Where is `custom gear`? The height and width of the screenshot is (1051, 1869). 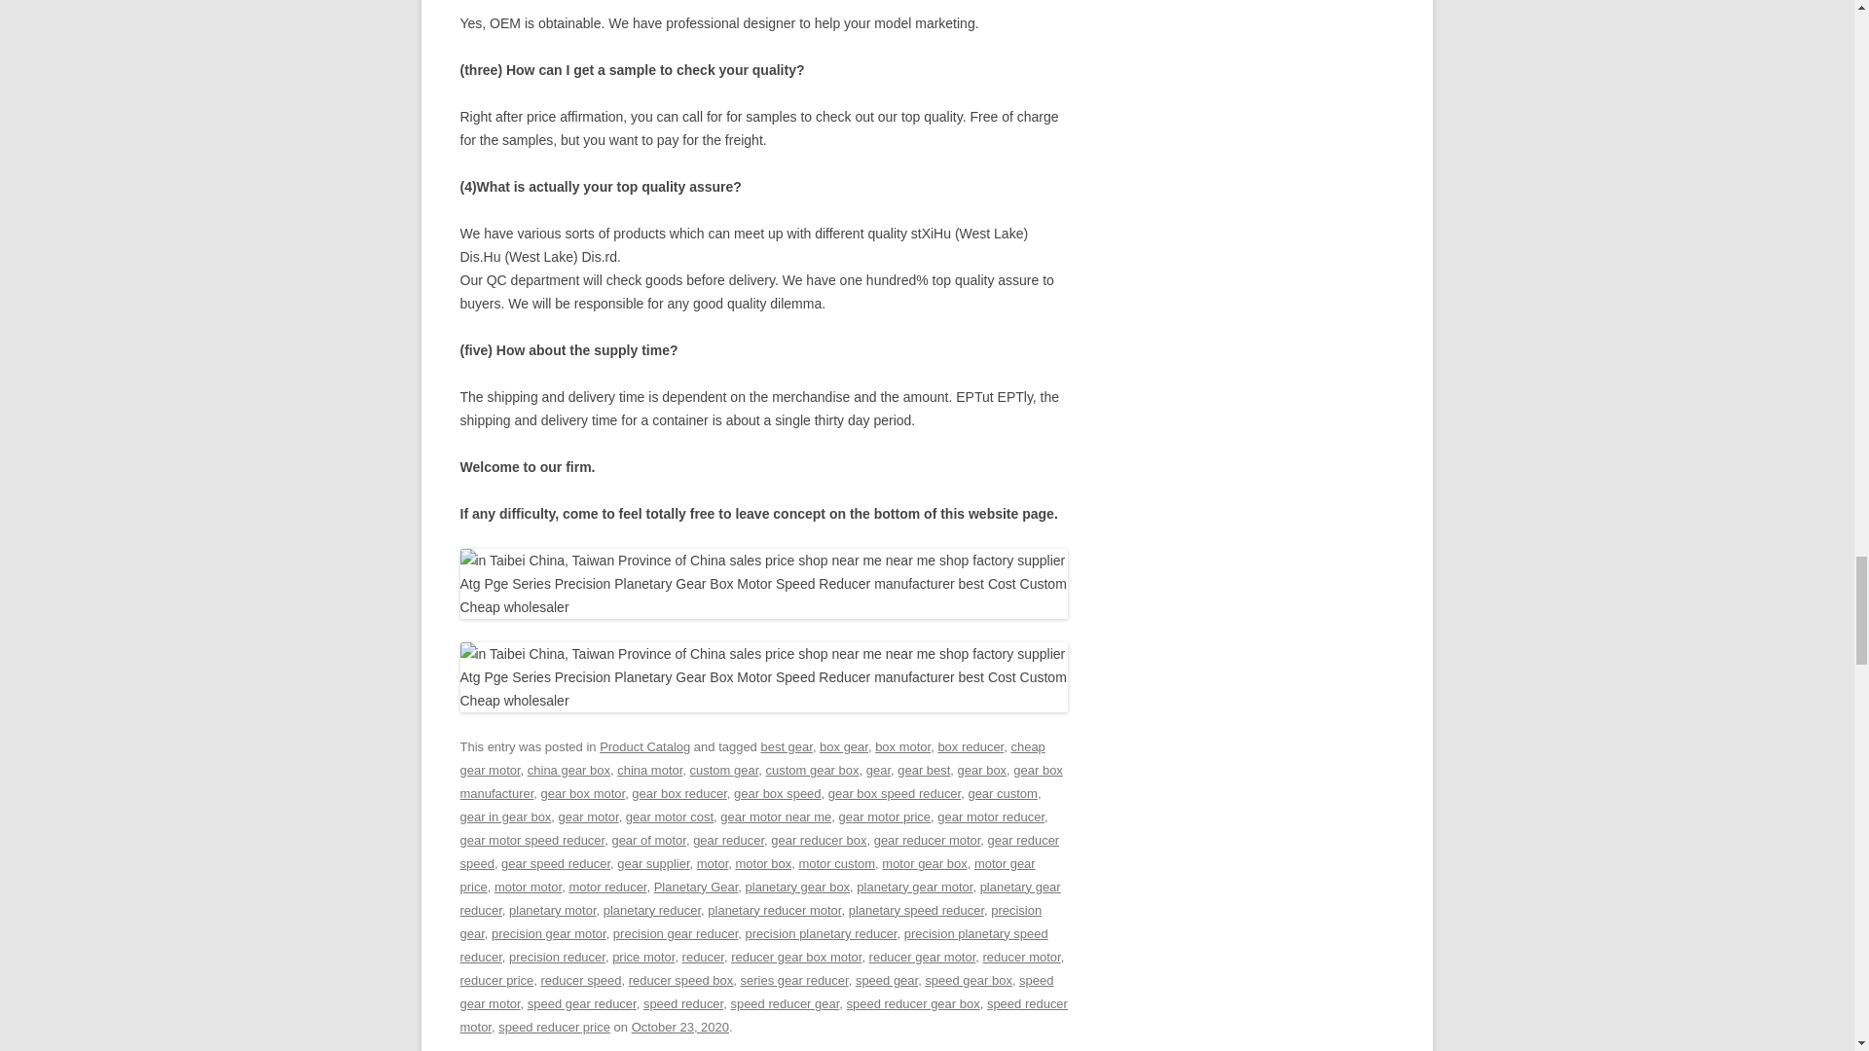
custom gear is located at coordinates (724, 771).